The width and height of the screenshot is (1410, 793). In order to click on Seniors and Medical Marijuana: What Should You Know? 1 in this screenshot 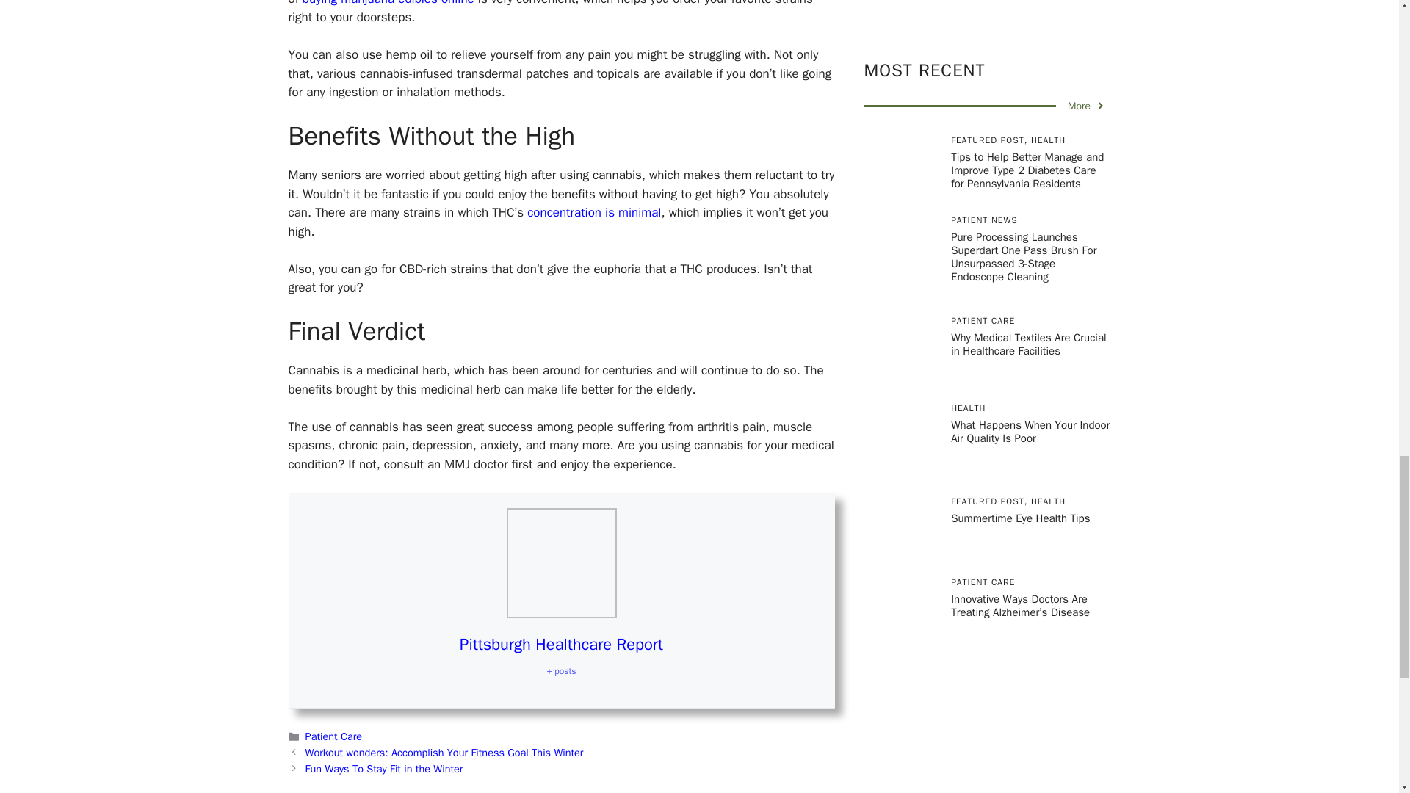, I will do `click(561, 563)`.